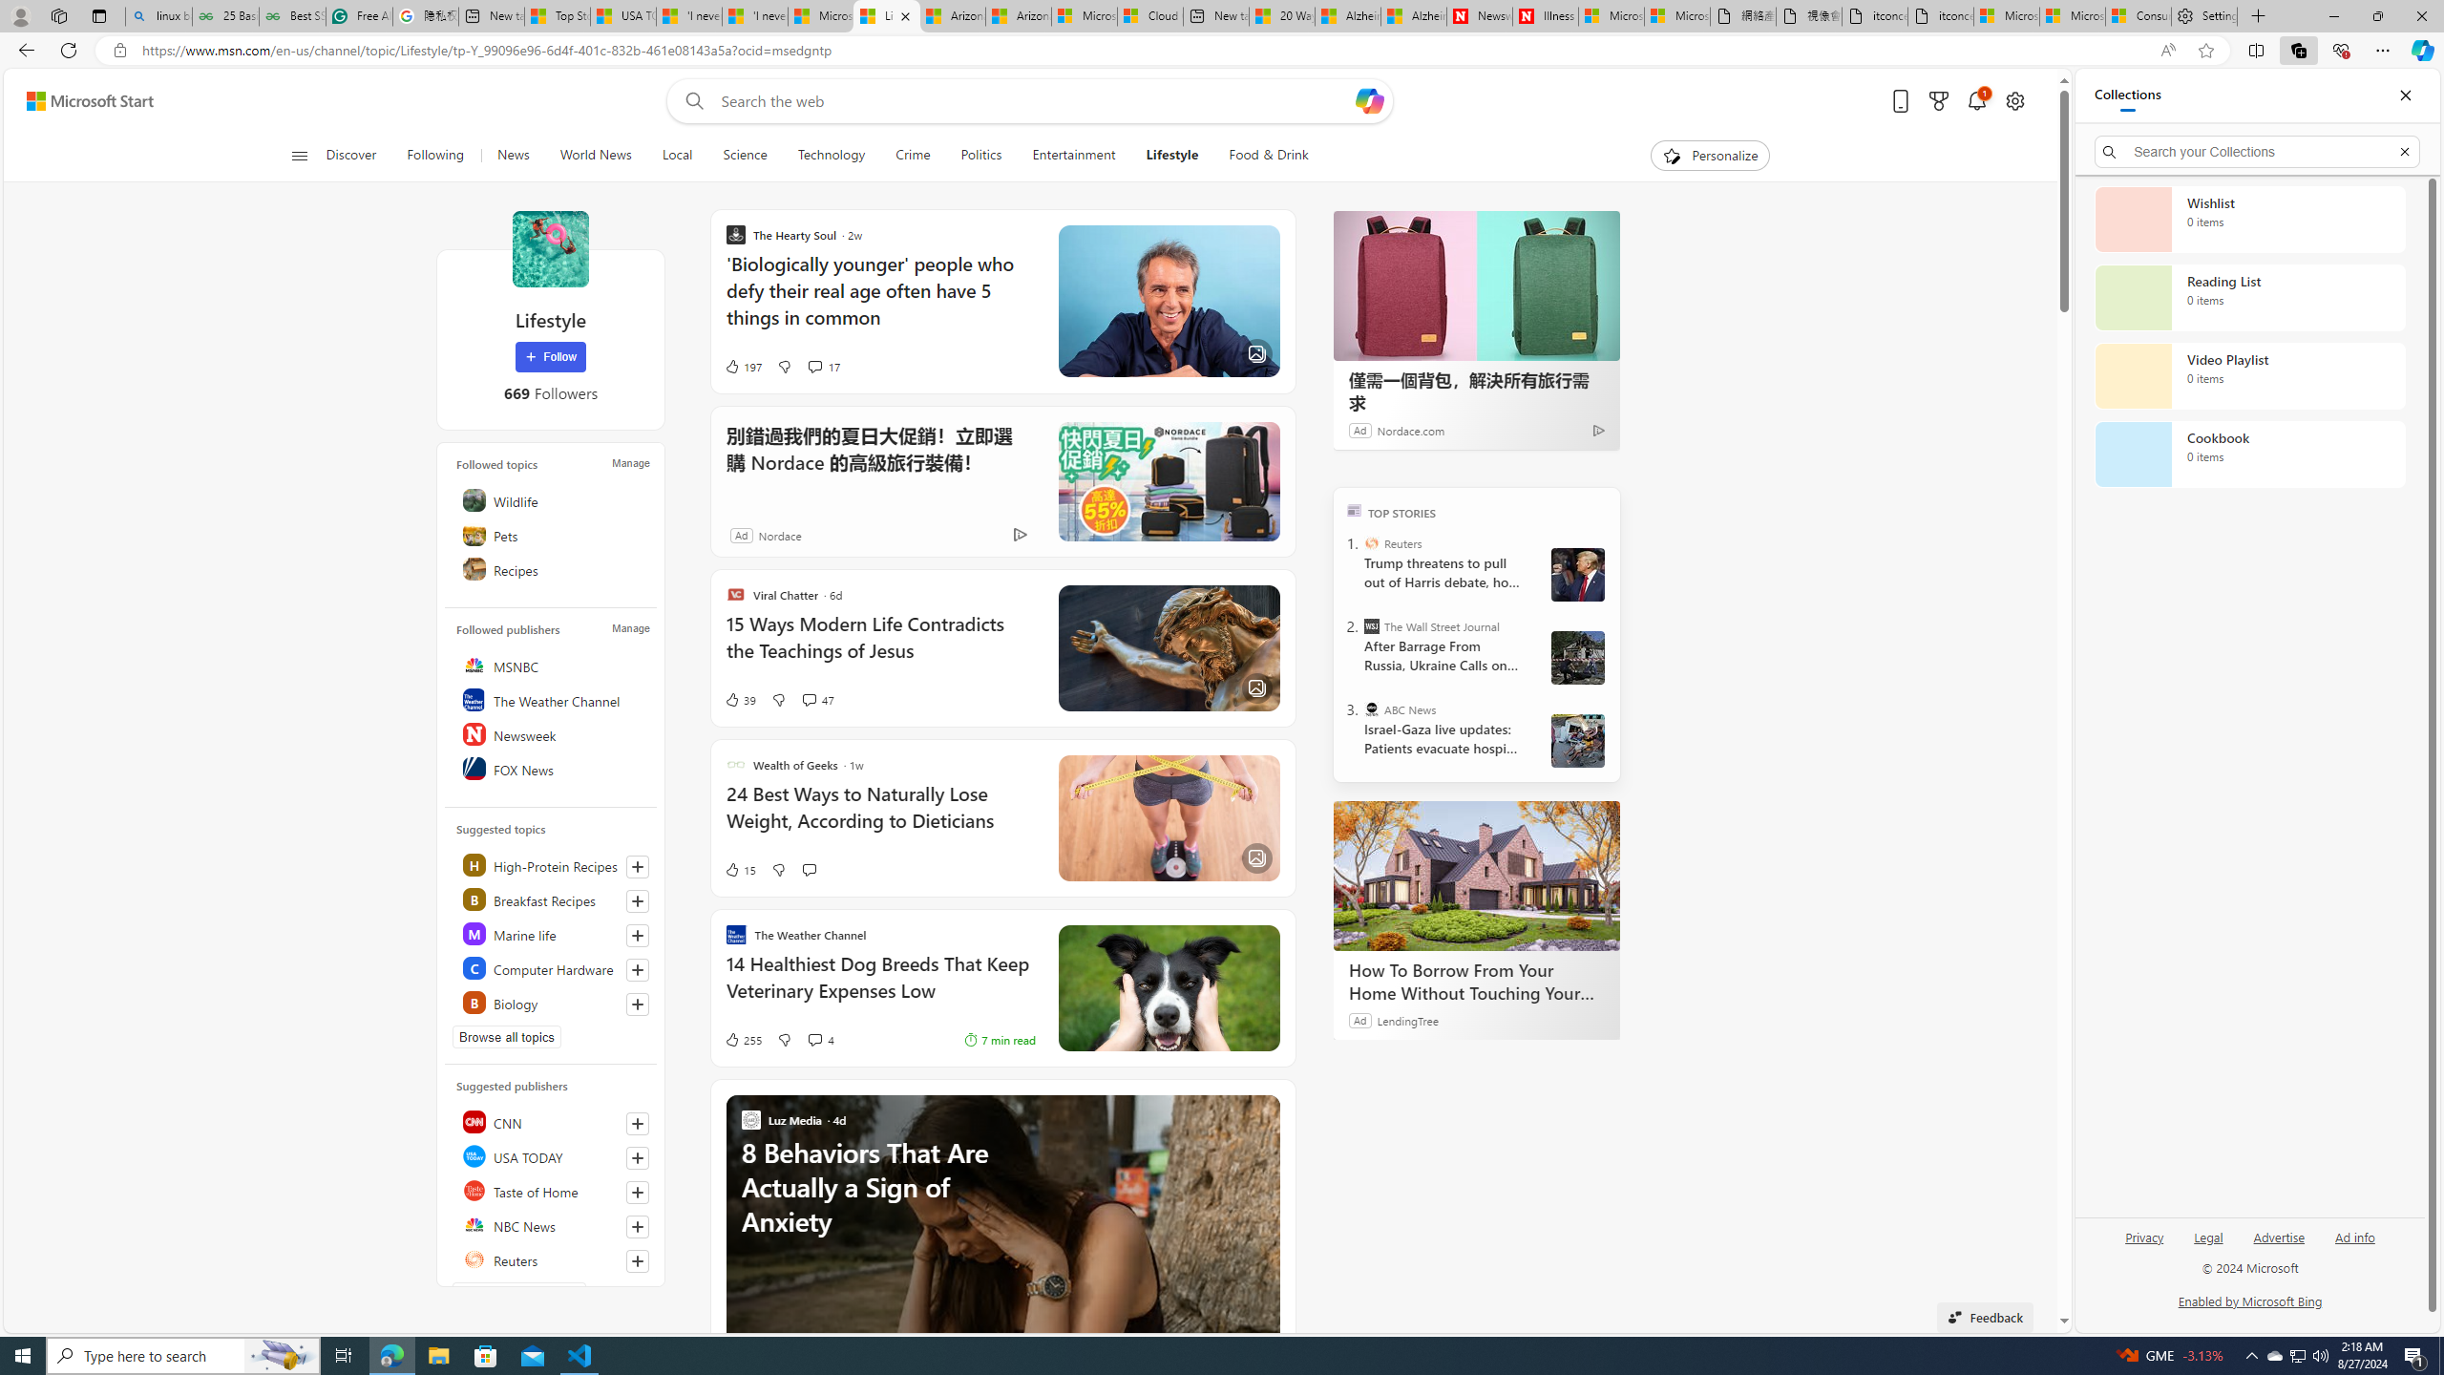 The height and width of the screenshot is (1375, 2444). What do you see at coordinates (552, 699) in the screenshot?
I see `The Weather Channel` at bounding box center [552, 699].